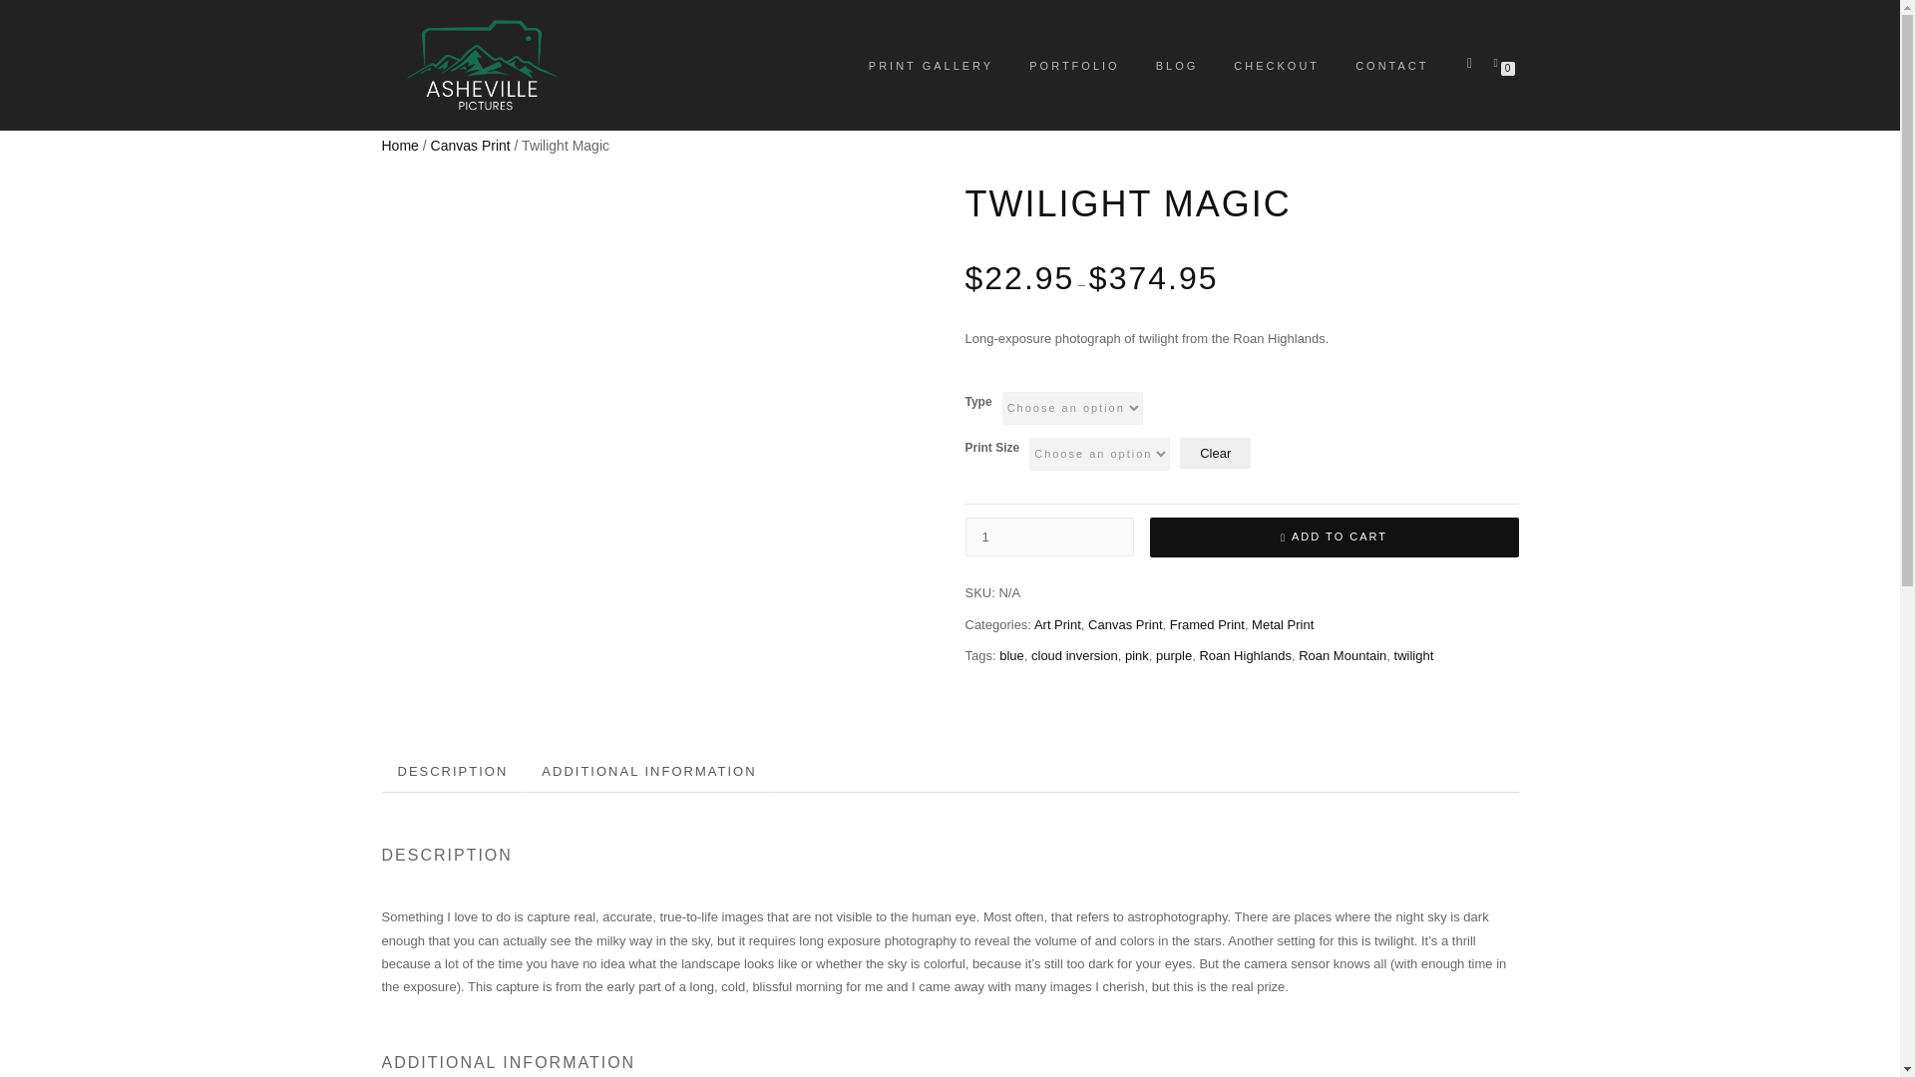 This screenshot has width=1915, height=1077. What do you see at coordinates (1215, 453) in the screenshot?
I see `Clear` at bounding box center [1215, 453].